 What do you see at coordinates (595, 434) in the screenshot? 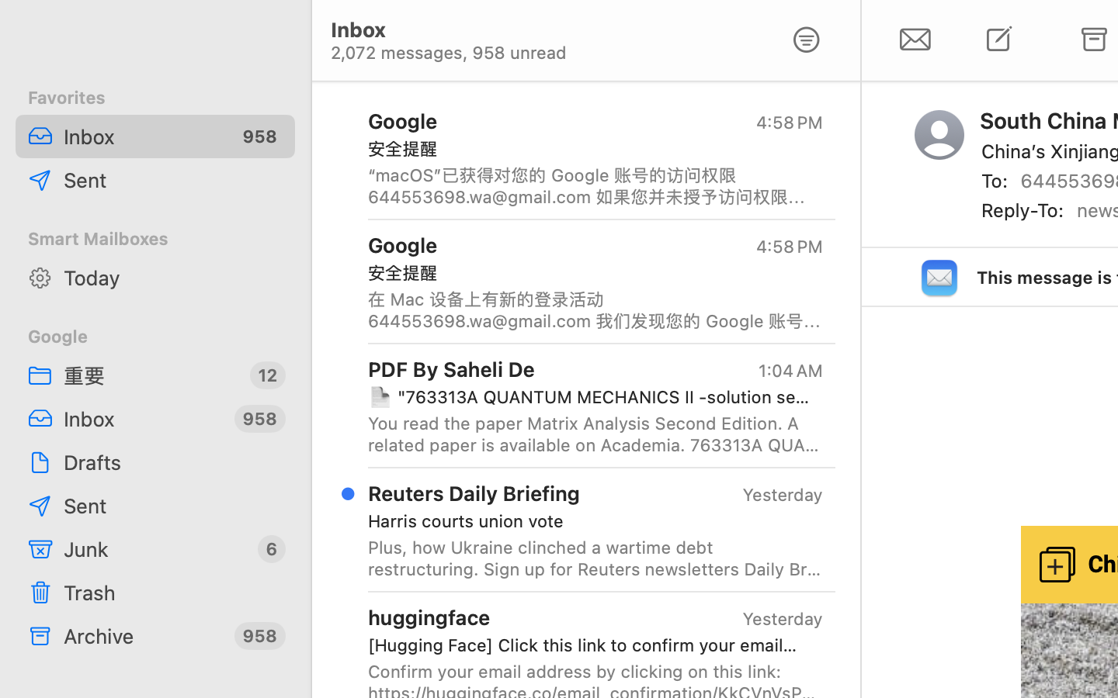
I see `You read the paper Matrix Analysis Second Edition. A related paper is available on Academia. 763313A QUANTUM MECHANICS II -solution set 2 -spring 2014 Saheli De 237 Views View PDF ▸ Download PDF ⬇ Your recent reading history: Matrix Analysis Second Edition - Benedict Cui Want fewer recommendations like this one? 580 California St., Suite 400, San Francisco, CA, 94104 Unsubscribe Privacy Policy Terms of Service © 2024 Academia` at bounding box center [595, 434].